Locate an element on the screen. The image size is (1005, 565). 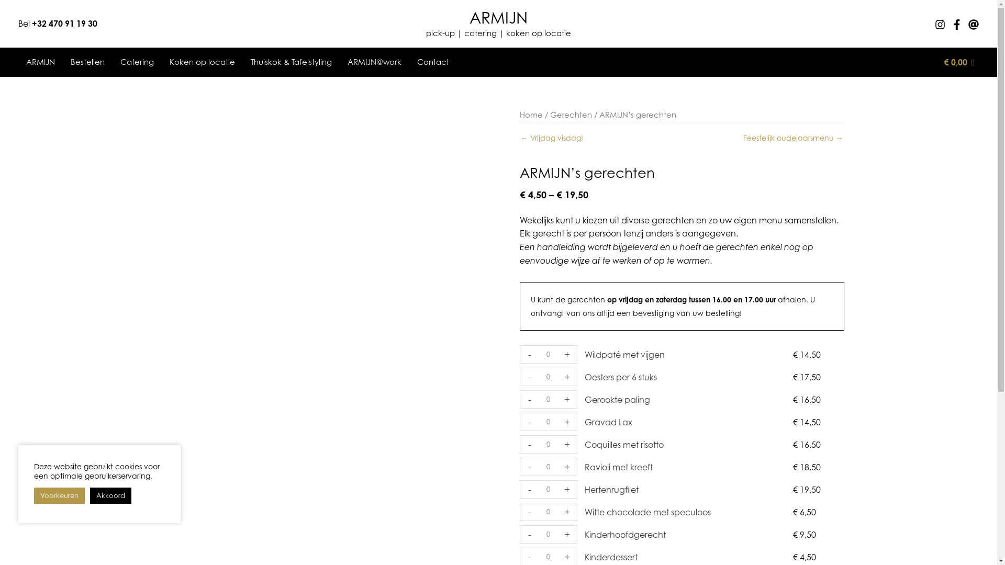
Kinderdessert is located at coordinates (611, 557).